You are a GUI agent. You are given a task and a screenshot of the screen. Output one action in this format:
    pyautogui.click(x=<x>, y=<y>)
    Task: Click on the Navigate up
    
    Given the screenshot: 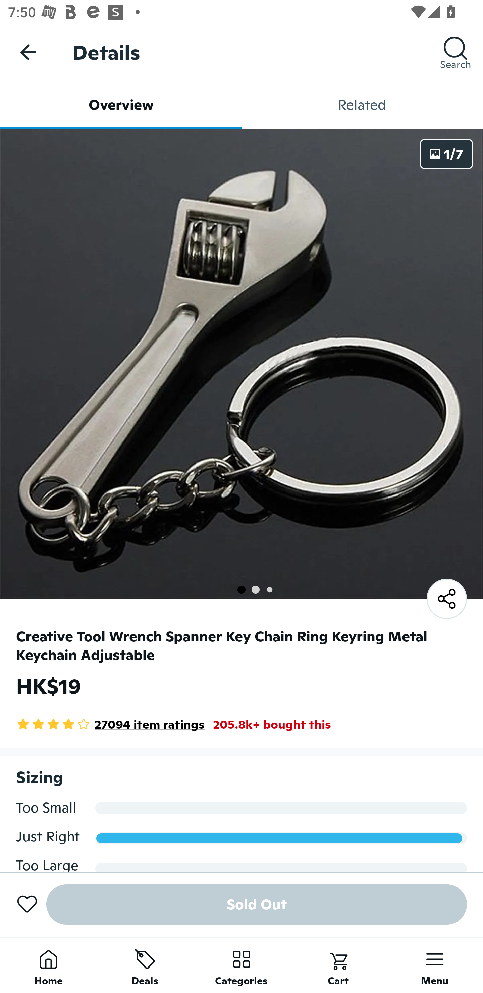 What is the action you would take?
    pyautogui.click(x=28, y=52)
    